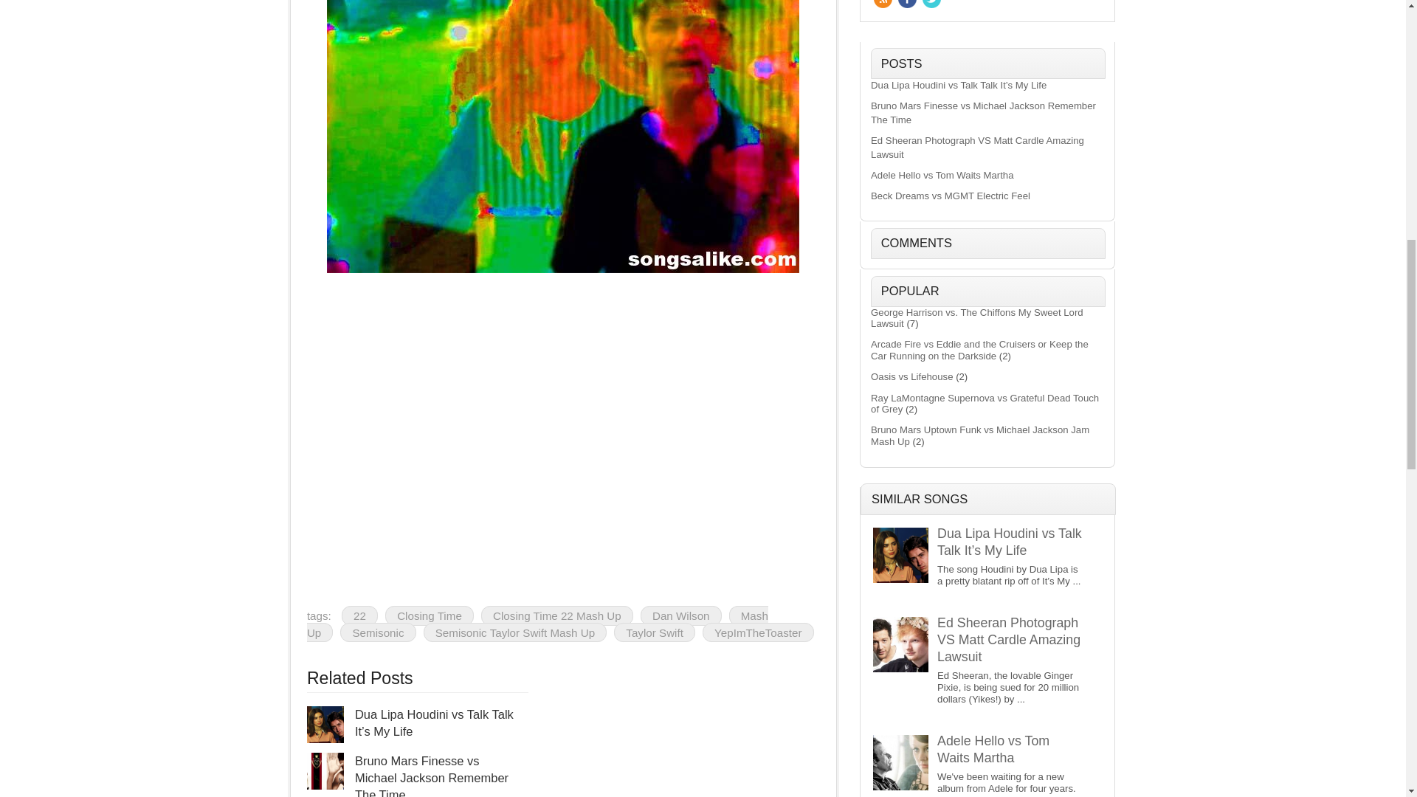  What do you see at coordinates (430, 615) in the screenshot?
I see `Closing Time` at bounding box center [430, 615].